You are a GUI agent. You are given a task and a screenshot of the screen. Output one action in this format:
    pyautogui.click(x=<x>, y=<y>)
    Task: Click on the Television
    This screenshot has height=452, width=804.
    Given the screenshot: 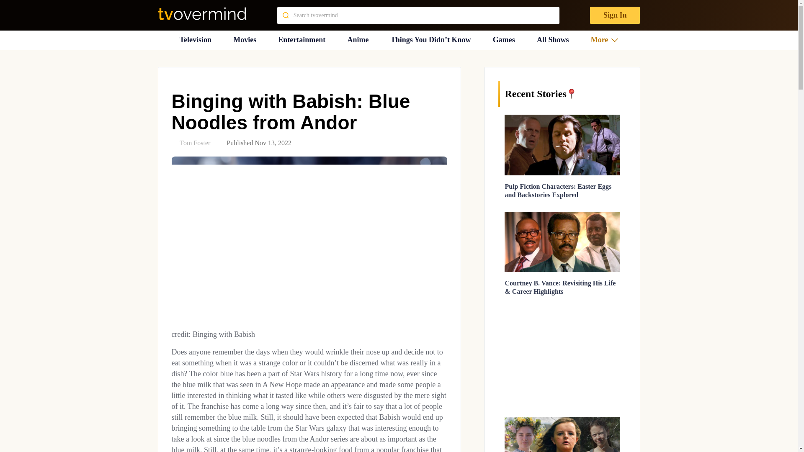 What is the action you would take?
    pyautogui.click(x=195, y=40)
    